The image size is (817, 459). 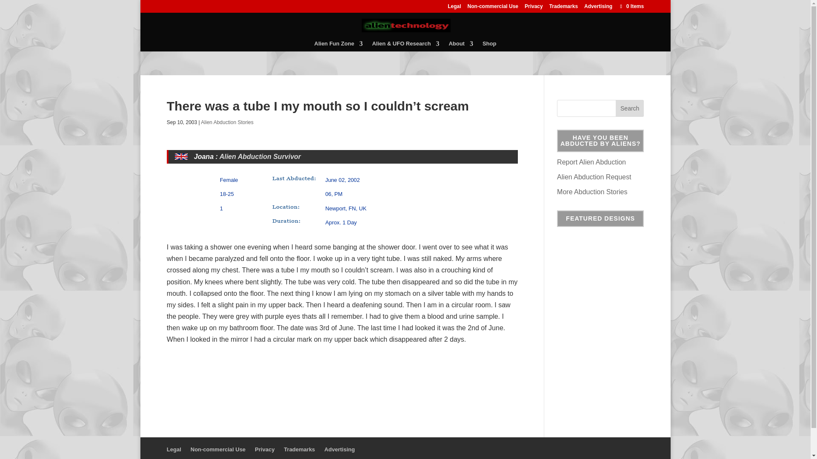 I want to click on About, so click(x=460, y=46).